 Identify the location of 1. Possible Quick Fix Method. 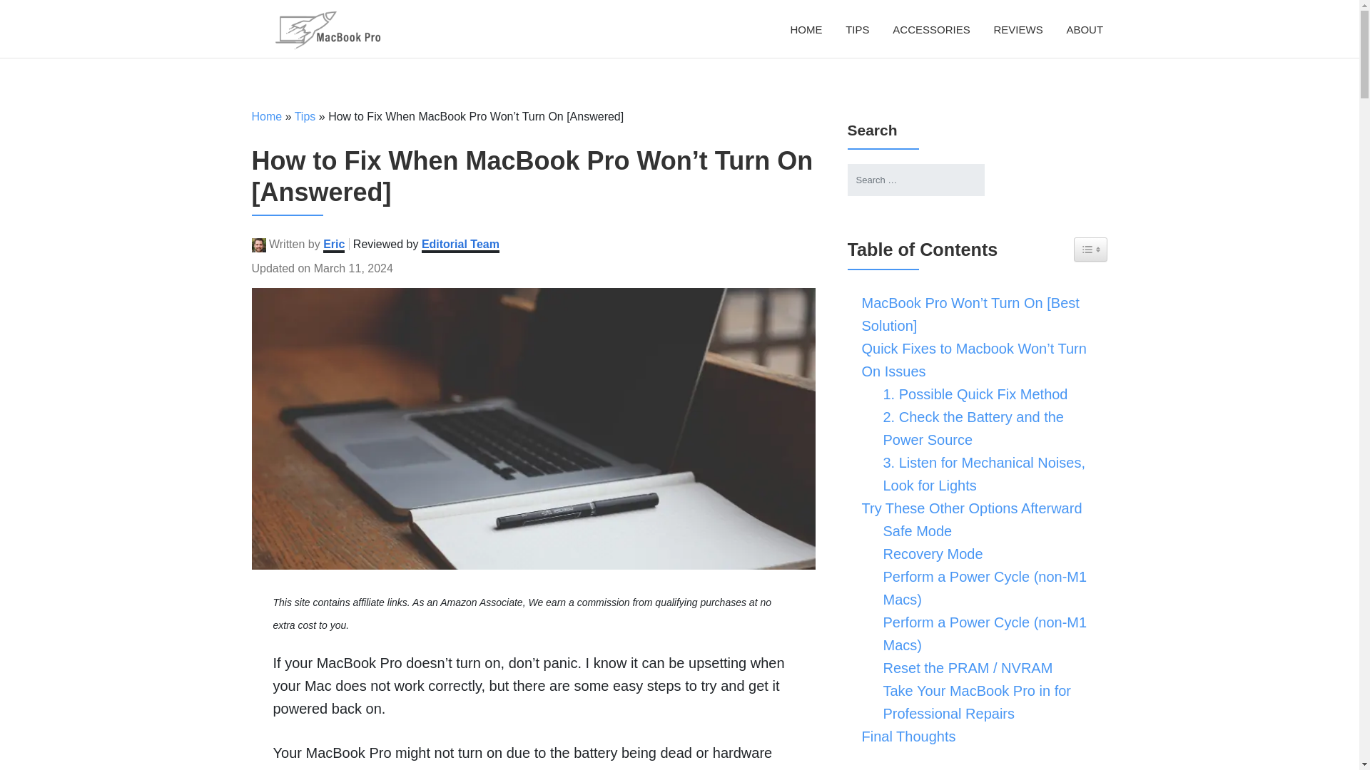
(972, 394).